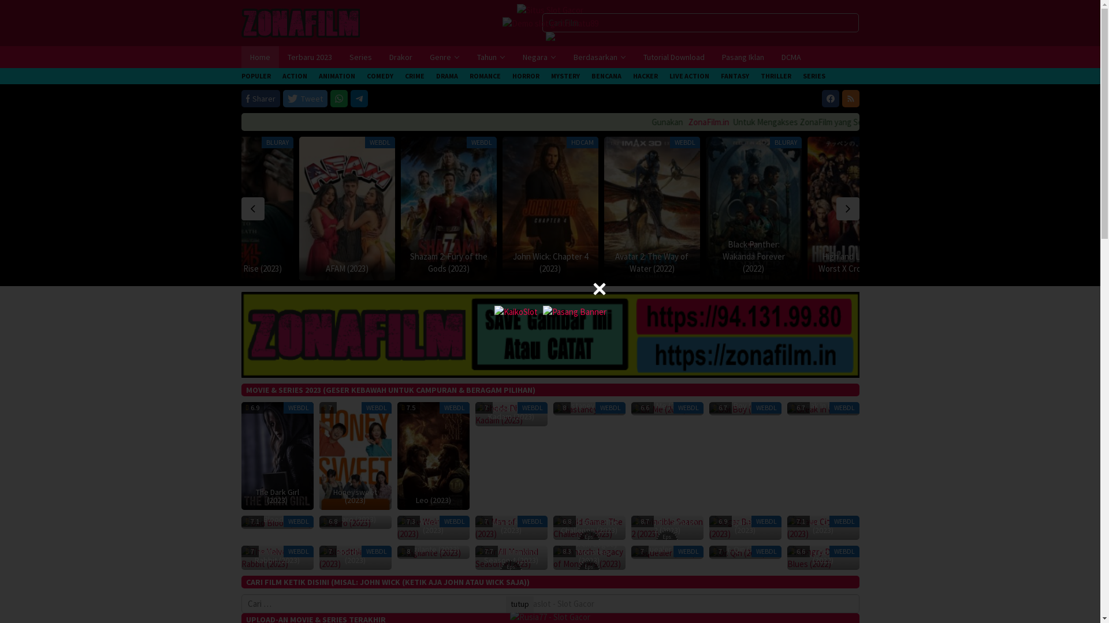 Image resolution: width=1109 pixels, height=623 pixels. What do you see at coordinates (791, 57) in the screenshot?
I see `DCMA` at bounding box center [791, 57].